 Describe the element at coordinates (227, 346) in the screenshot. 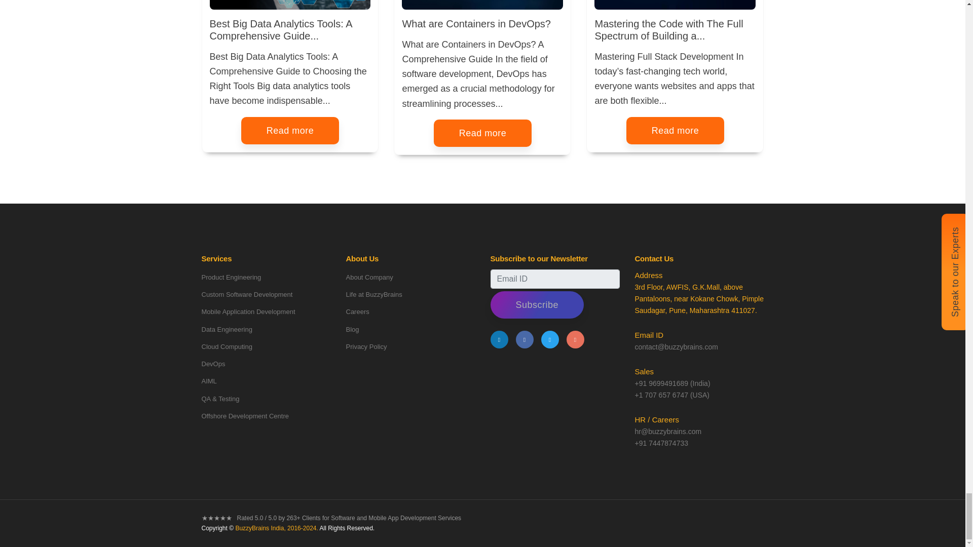

I see `Cloud Computing` at that location.